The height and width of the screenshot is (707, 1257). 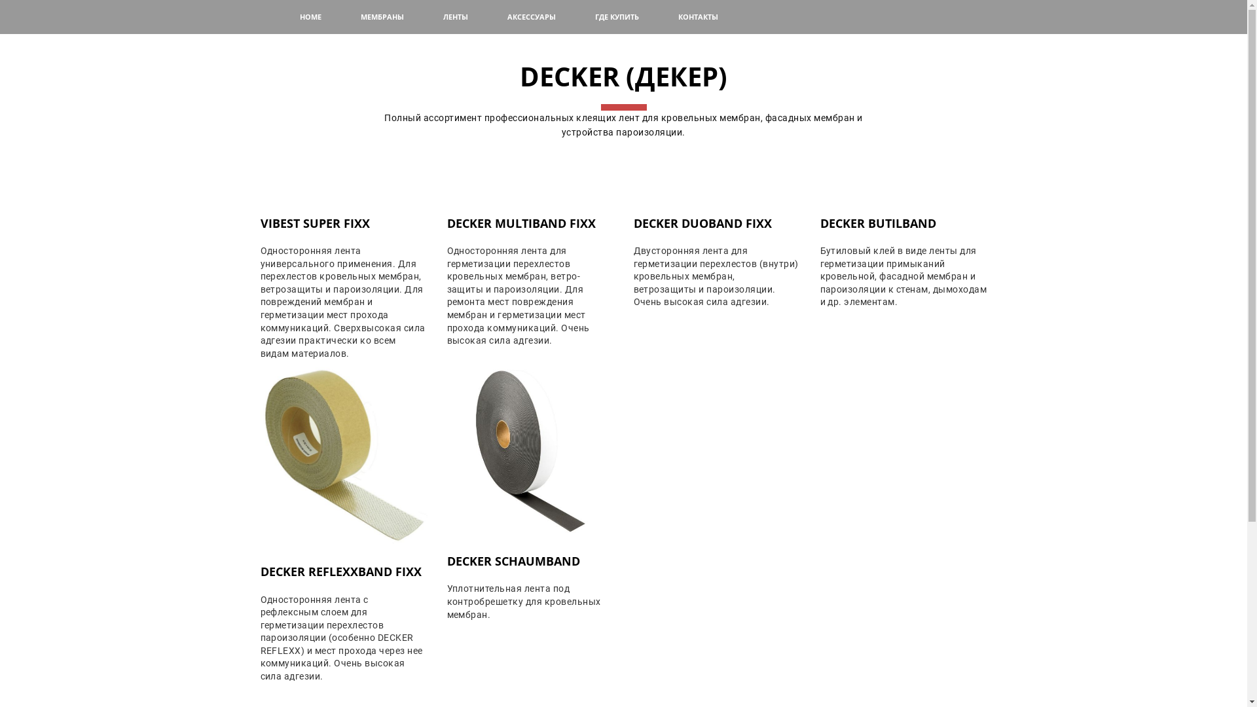 I want to click on HOME, so click(x=310, y=17).